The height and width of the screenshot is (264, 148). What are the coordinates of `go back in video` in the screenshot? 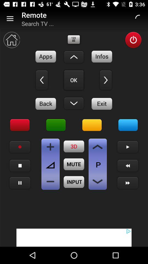 It's located at (128, 166).